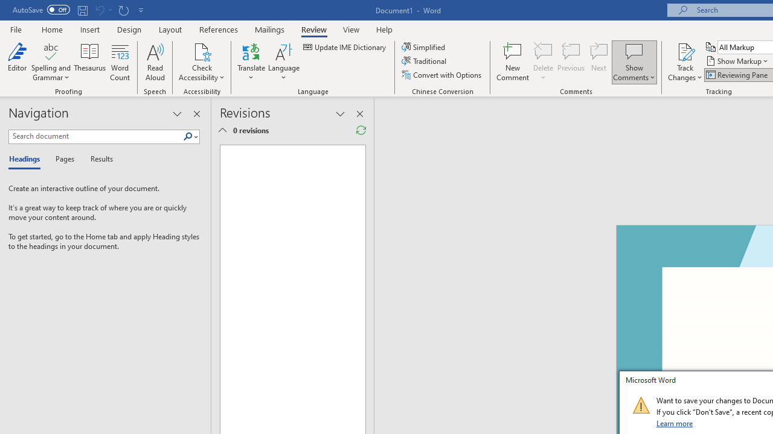  Describe the element at coordinates (351, 29) in the screenshot. I see `View` at that location.